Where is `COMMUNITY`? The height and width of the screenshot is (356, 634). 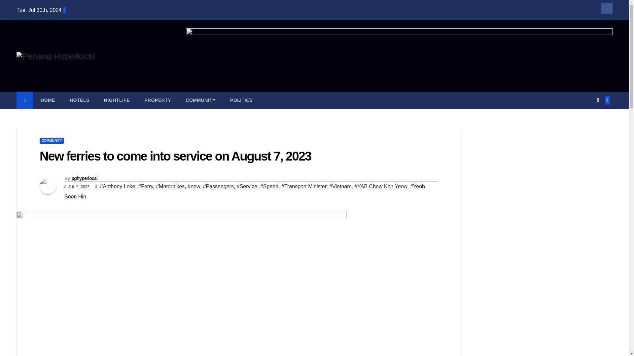
COMMUNITY is located at coordinates (200, 100).